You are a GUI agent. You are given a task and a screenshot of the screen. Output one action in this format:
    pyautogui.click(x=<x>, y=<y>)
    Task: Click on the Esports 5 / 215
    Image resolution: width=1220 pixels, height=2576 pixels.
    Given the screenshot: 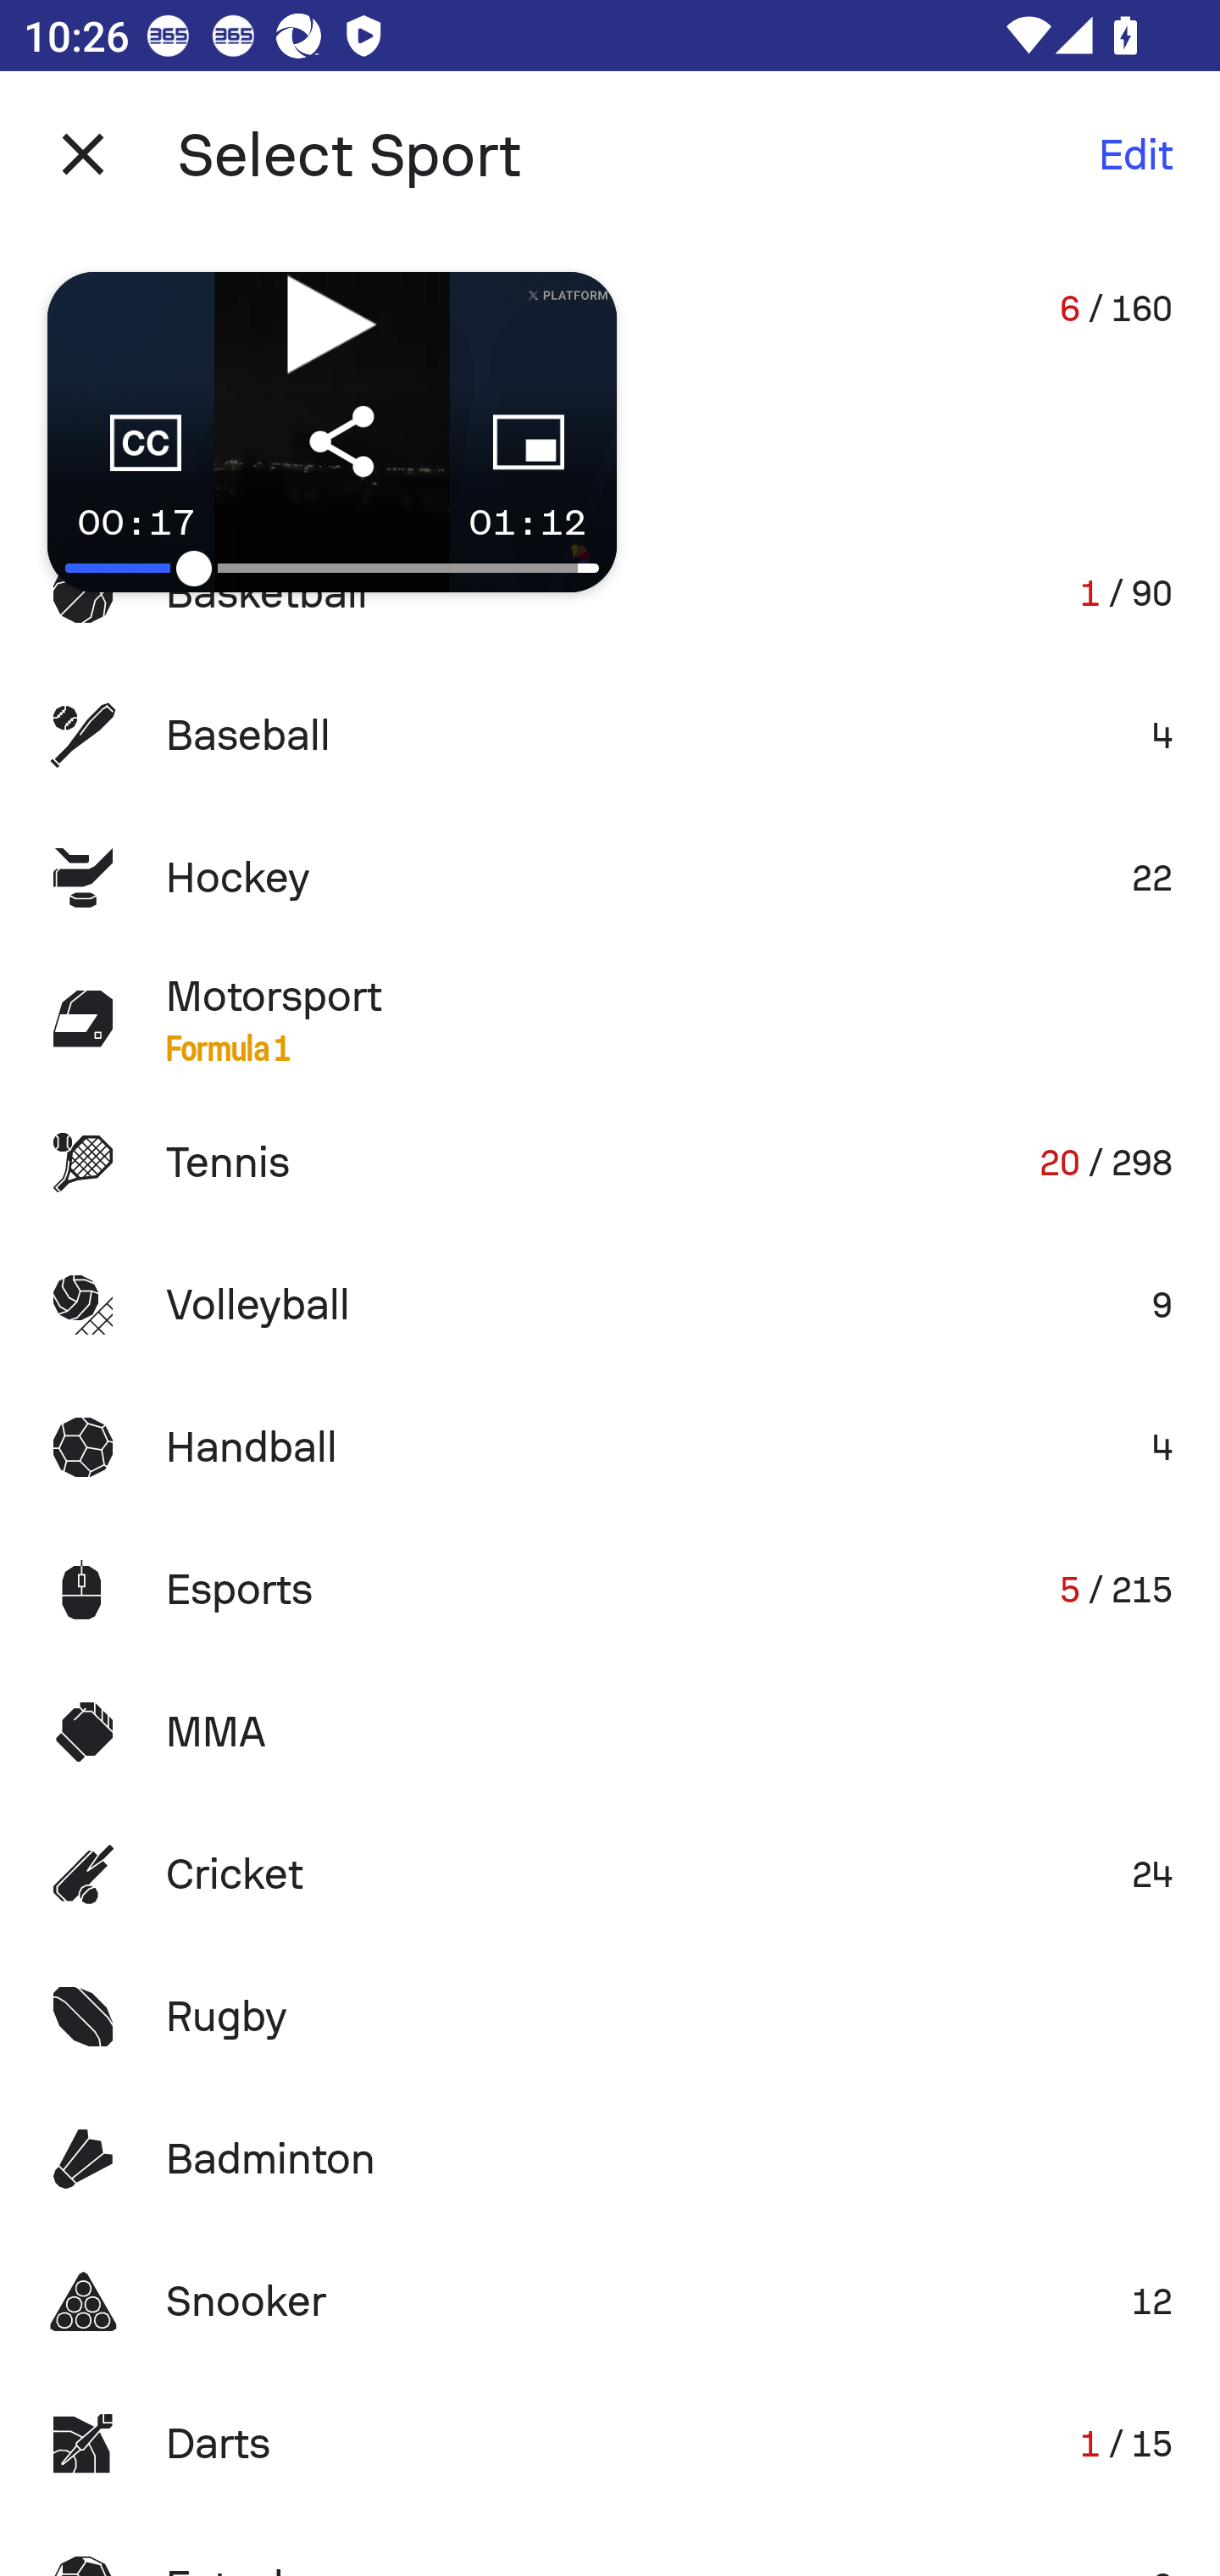 What is the action you would take?
    pyautogui.click(x=610, y=1589)
    